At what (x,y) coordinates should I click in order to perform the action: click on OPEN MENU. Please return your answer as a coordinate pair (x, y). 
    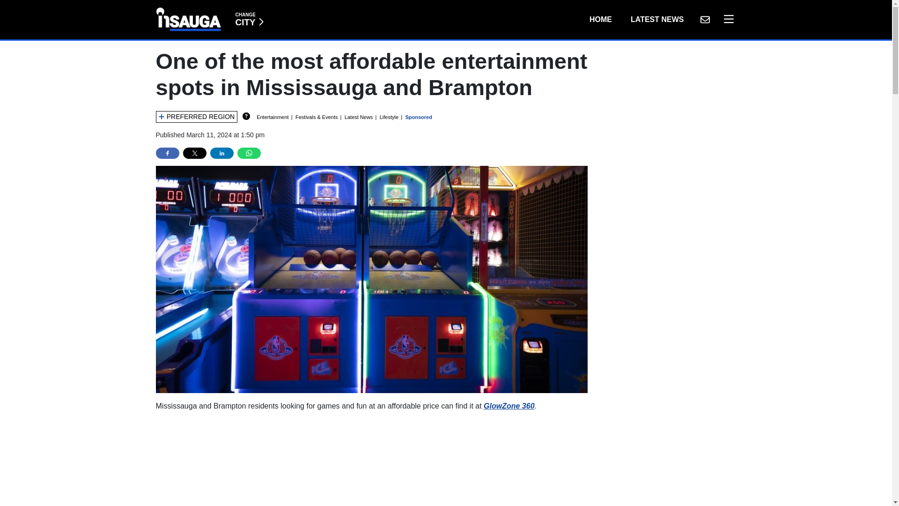
    Looking at the image, I should click on (600, 19).